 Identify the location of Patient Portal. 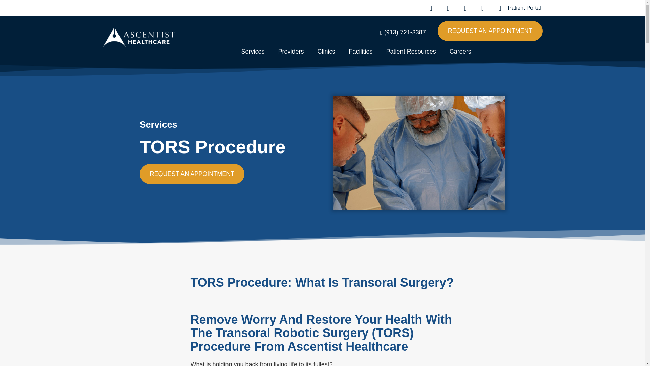
(517, 7).